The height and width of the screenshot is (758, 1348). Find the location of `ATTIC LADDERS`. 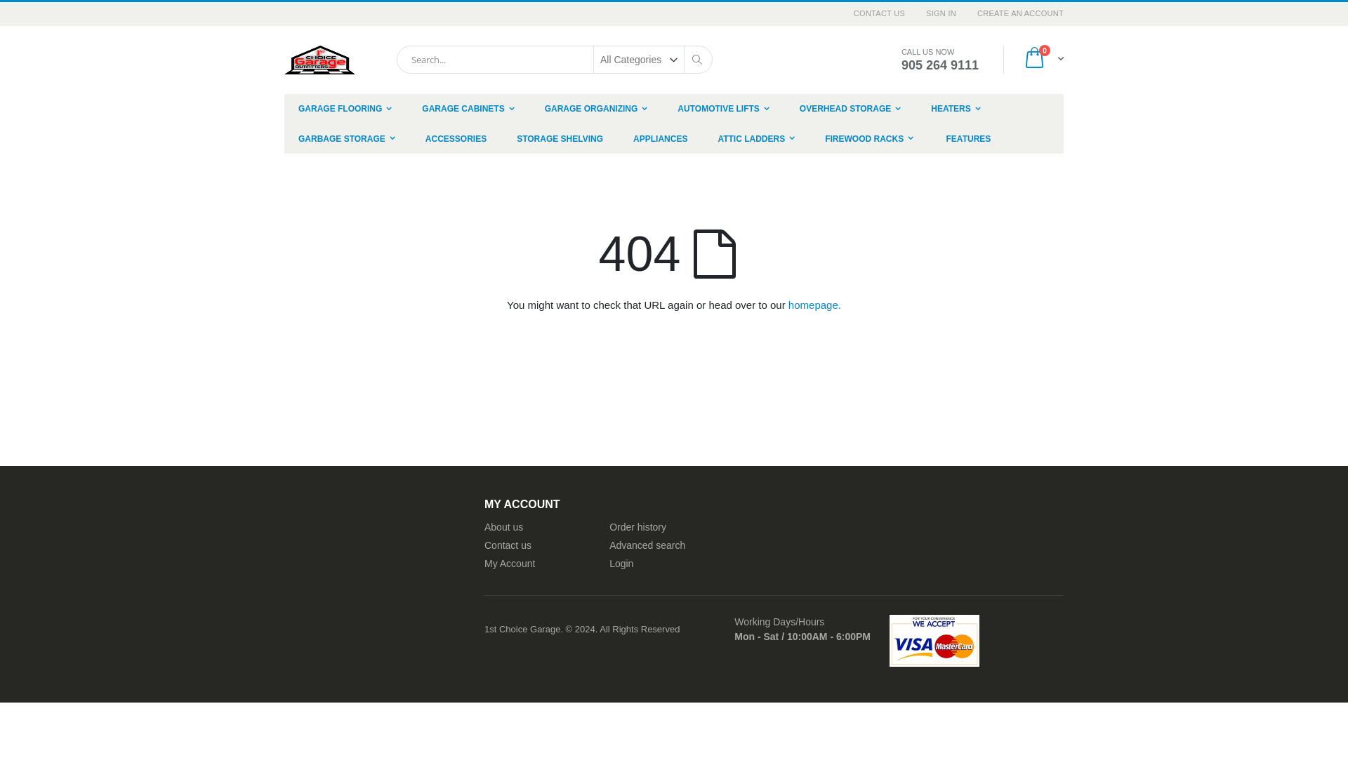

ATTIC LADDERS is located at coordinates (756, 139).